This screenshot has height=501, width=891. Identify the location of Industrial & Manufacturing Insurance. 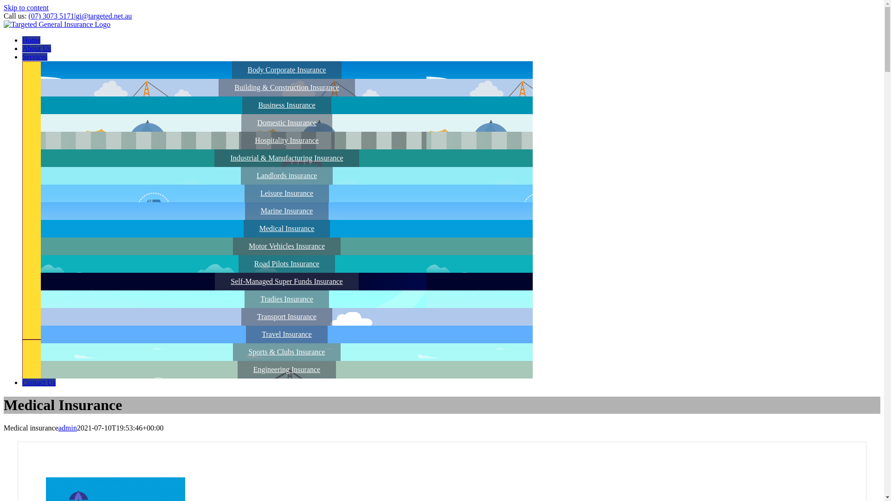
(287, 158).